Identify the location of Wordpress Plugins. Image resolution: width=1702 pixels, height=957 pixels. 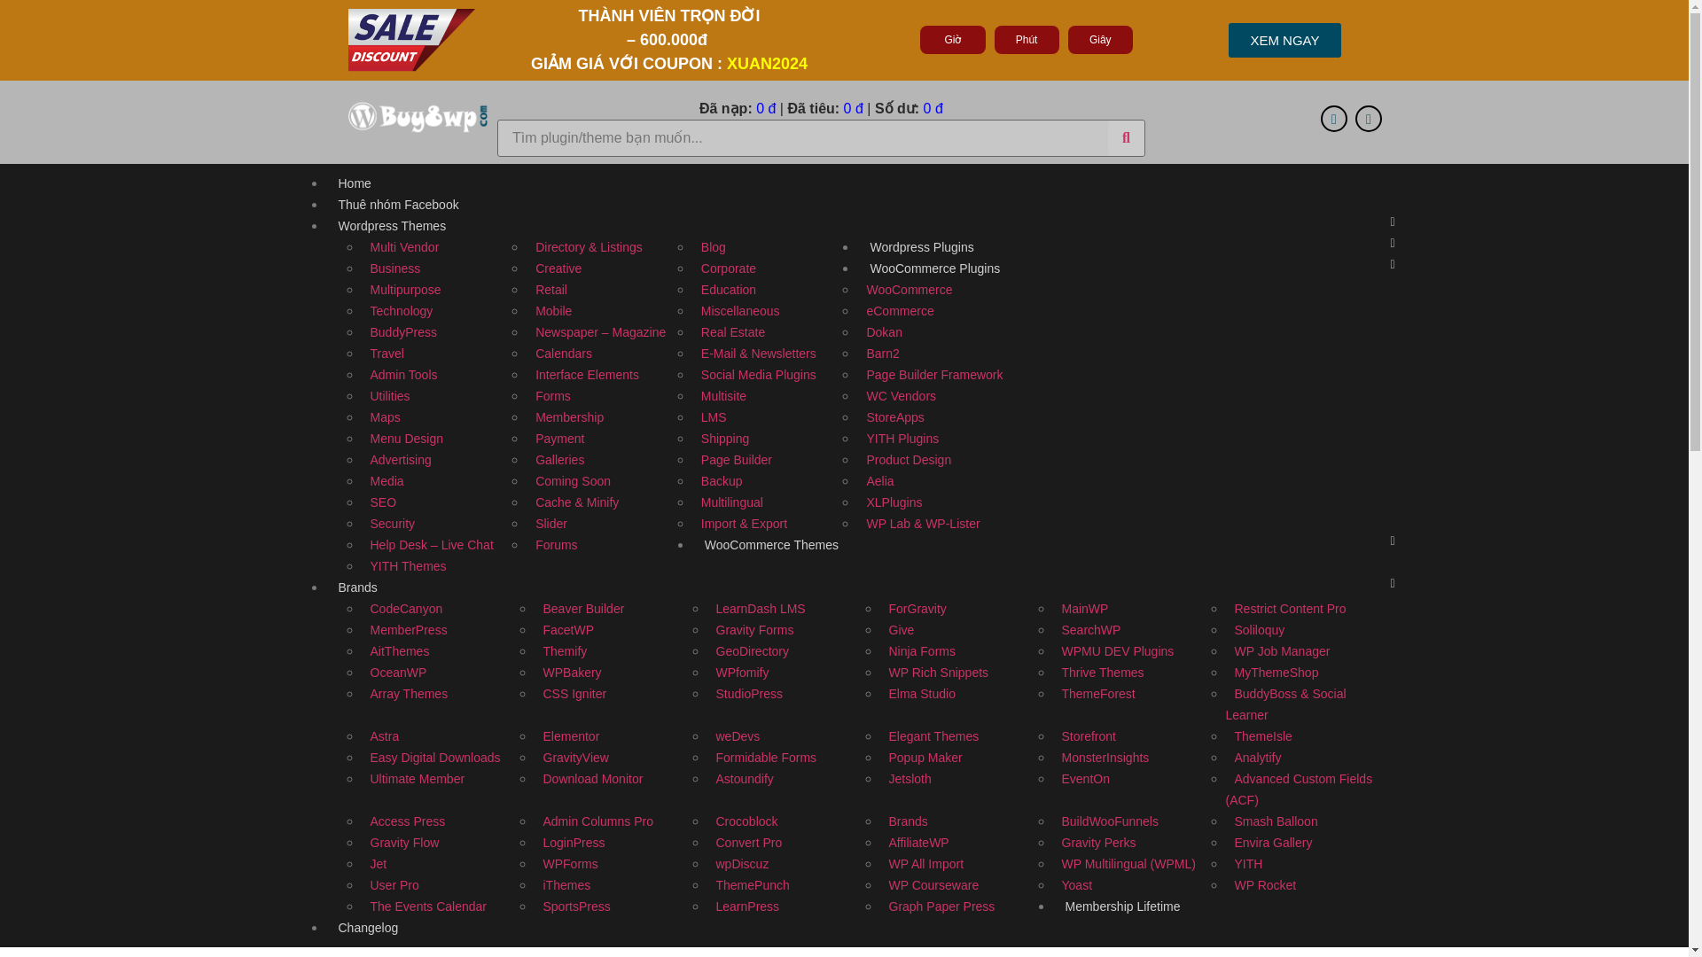
(921, 247).